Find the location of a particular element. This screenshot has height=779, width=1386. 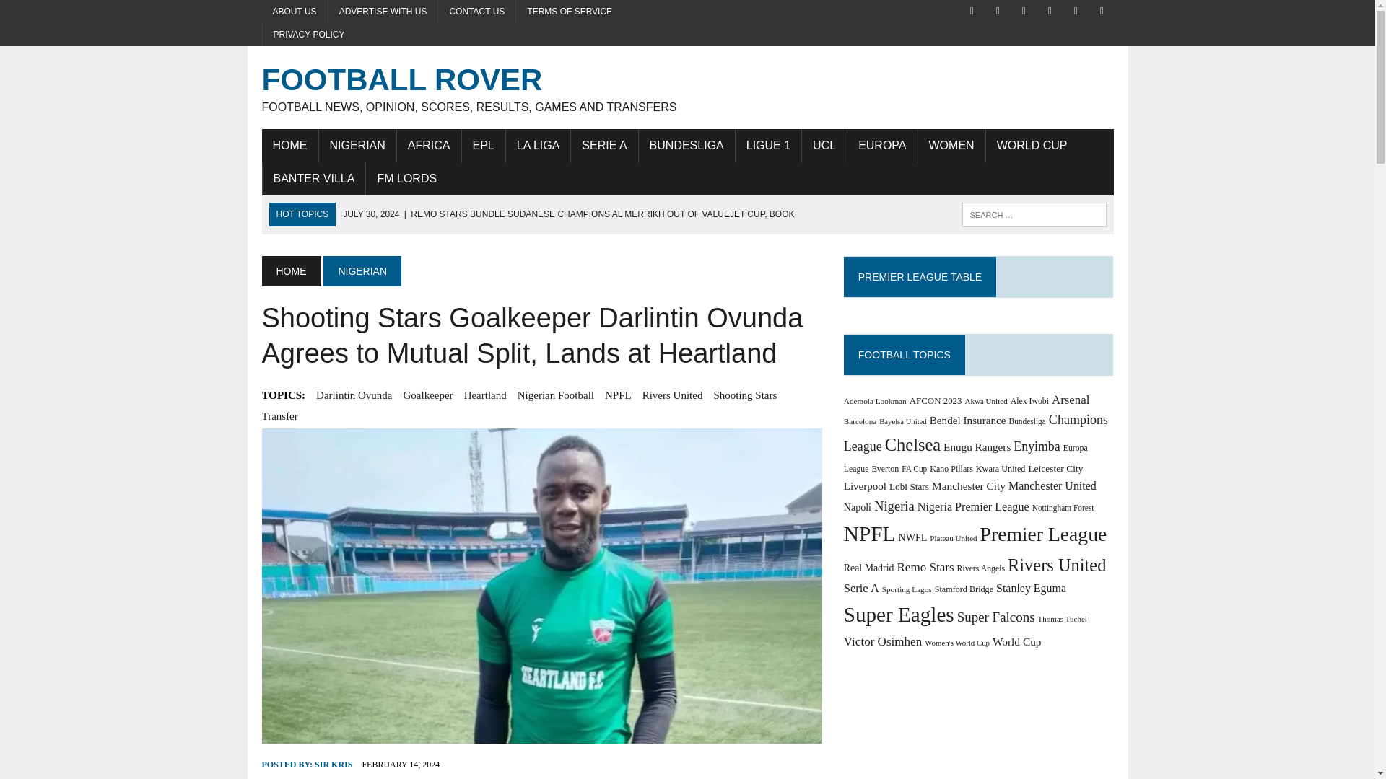

BANTER VILLA is located at coordinates (314, 179).